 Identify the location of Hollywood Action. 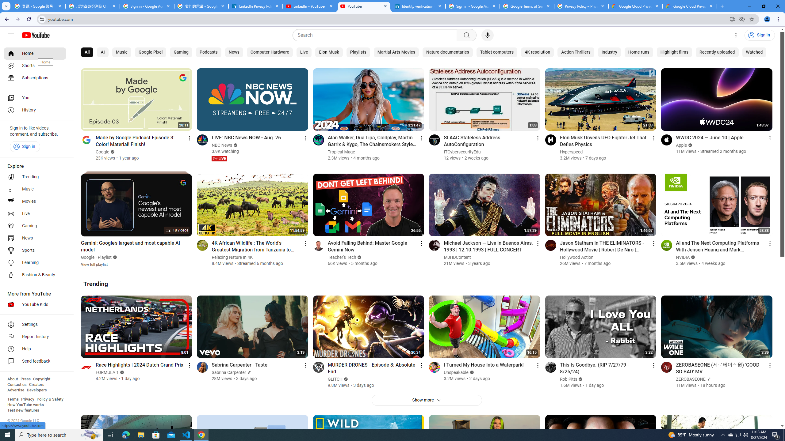
(577, 257).